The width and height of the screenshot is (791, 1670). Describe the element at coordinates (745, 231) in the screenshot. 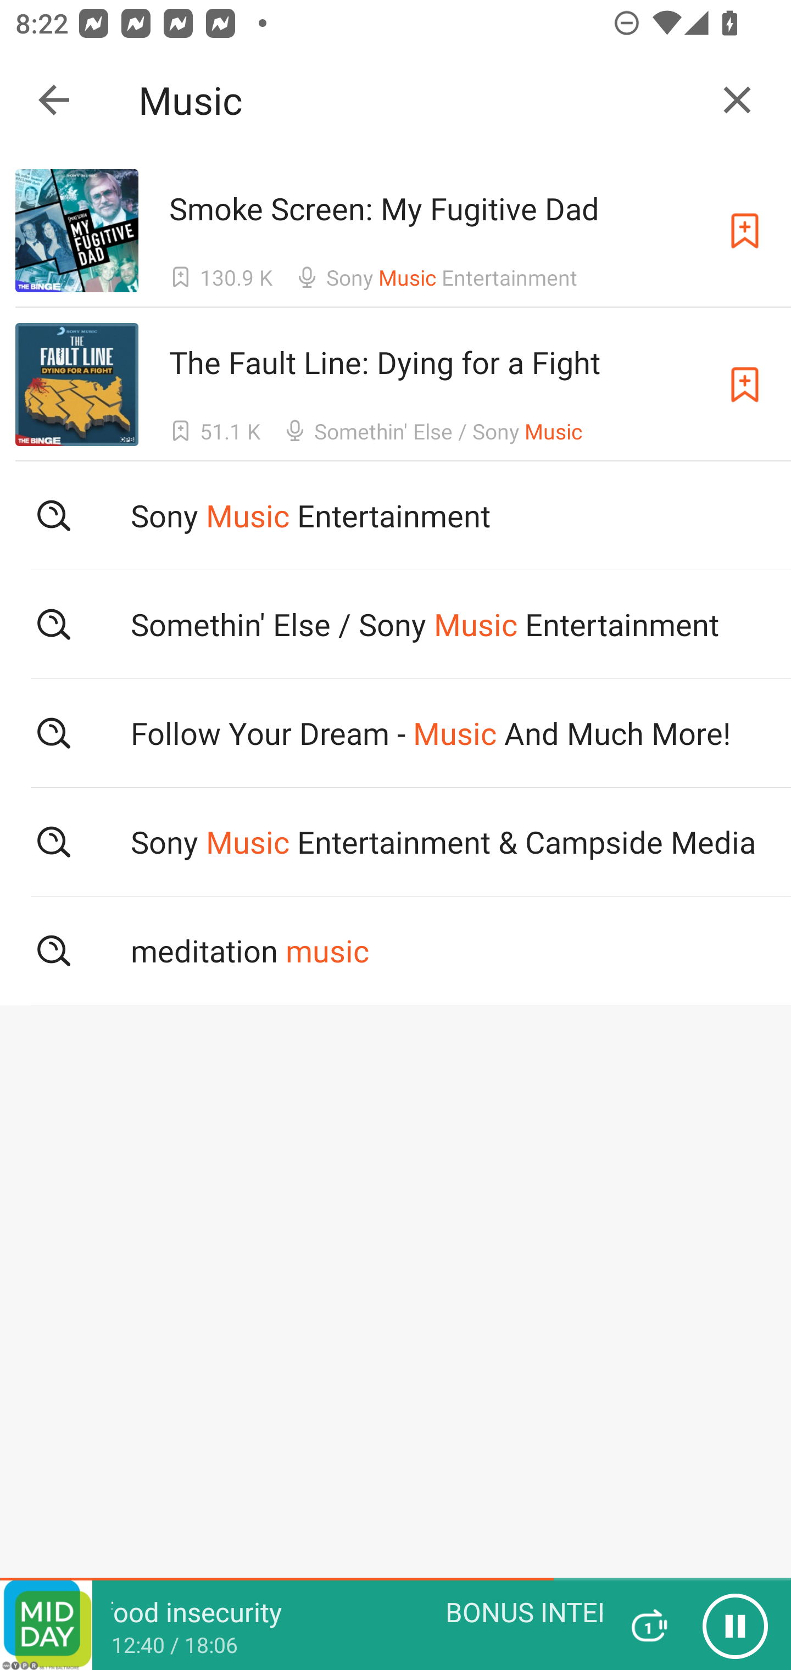

I see `Subscribe` at that location.